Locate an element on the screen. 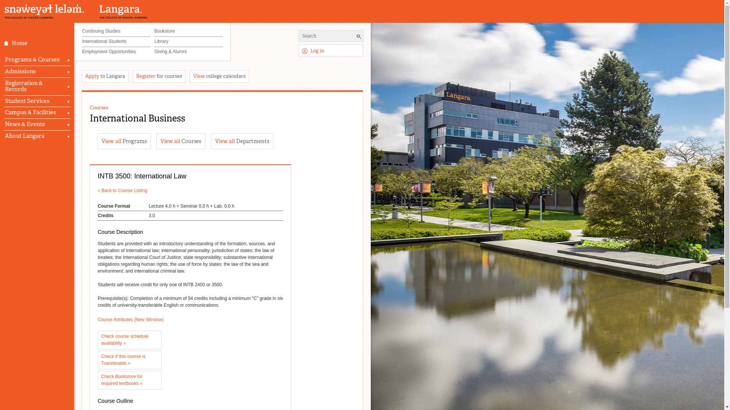 The image size is (730, 410). Employment Opportunities is located at coordinates (116, 52).